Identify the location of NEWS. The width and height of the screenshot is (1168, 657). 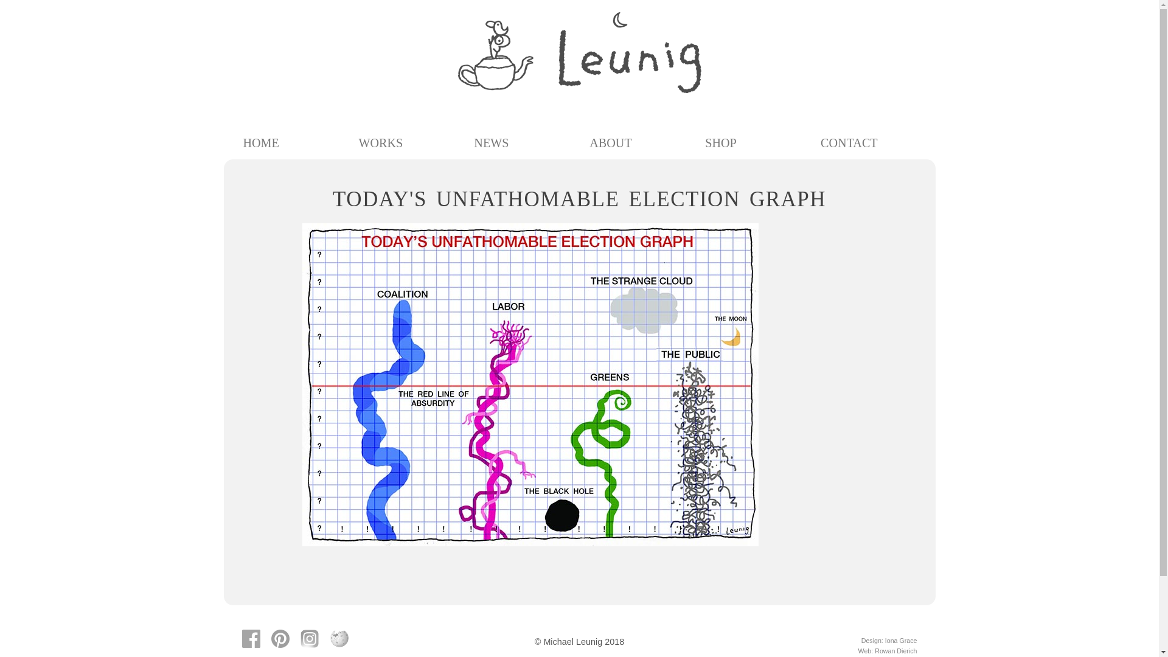
(521, 143).